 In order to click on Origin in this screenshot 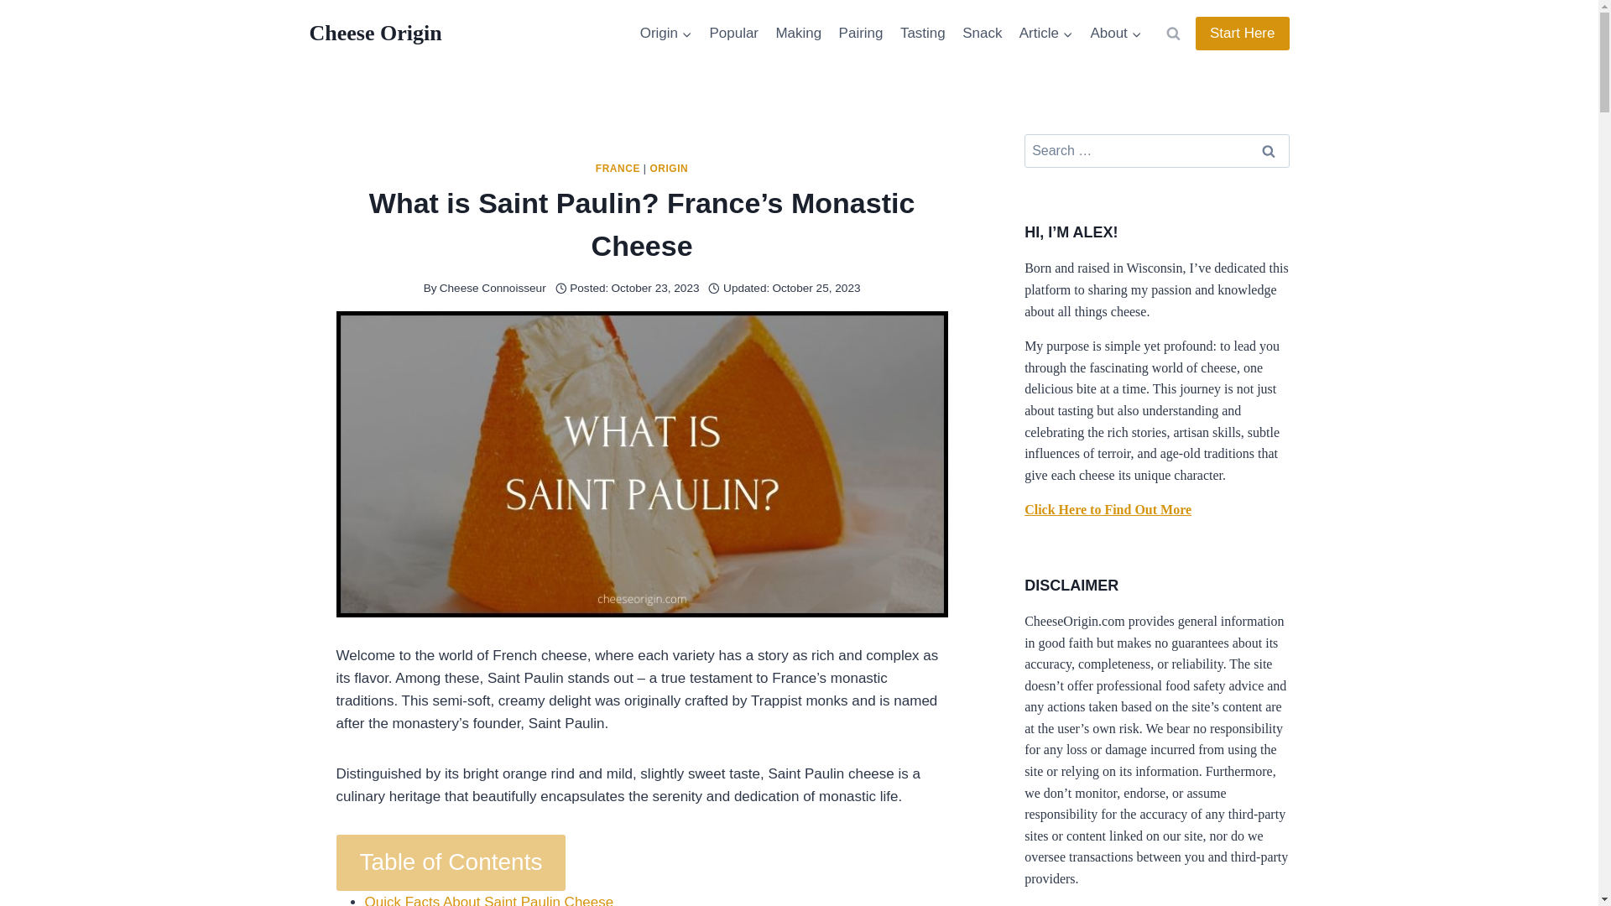, I will do `click(666, 34)`.